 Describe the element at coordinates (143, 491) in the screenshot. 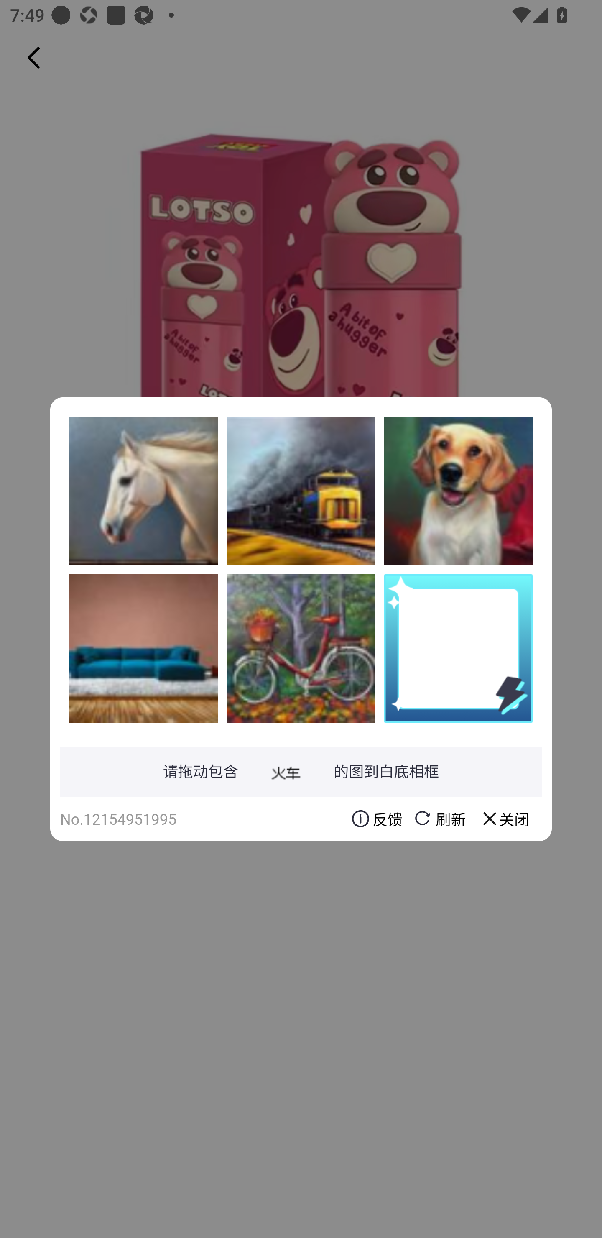

I see `TaFAf8KQncyswYQ3kcy9MjODrPKk` at that location.